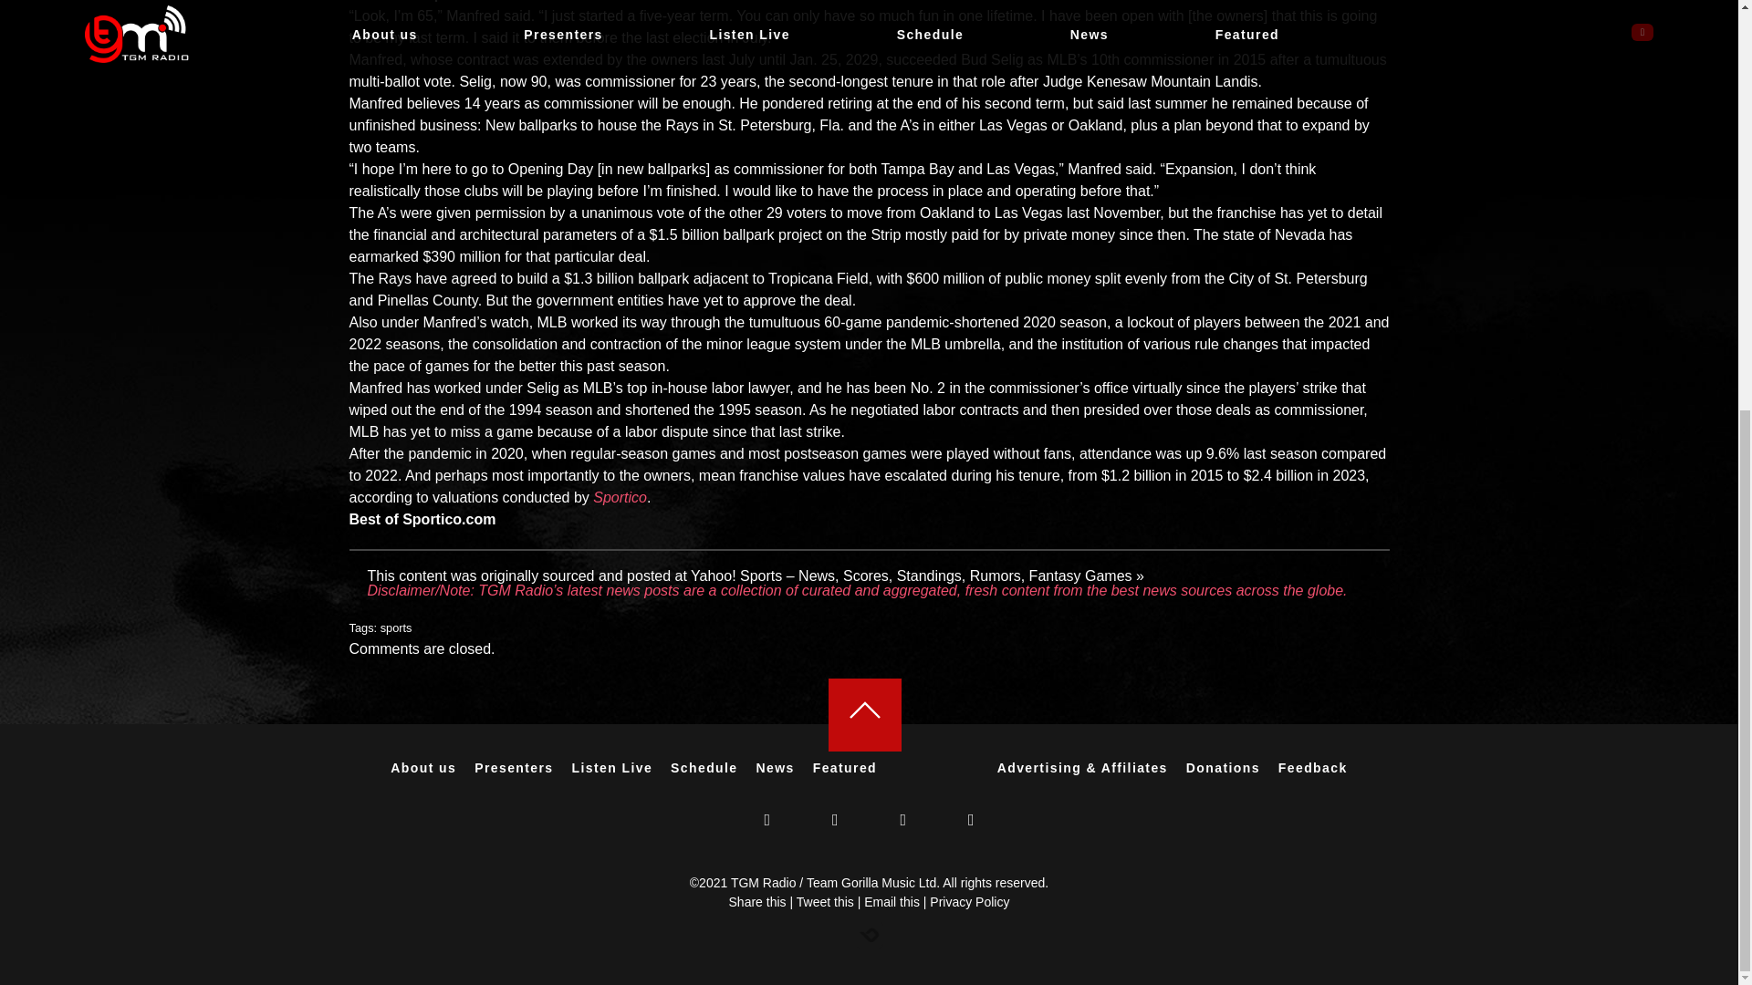 Image resolution: width=1752 pixels, height=985 pixels. What do you see at coordinates (918, 170) in the screenshot?
I see `Donations` at bounding box center [918, 170].